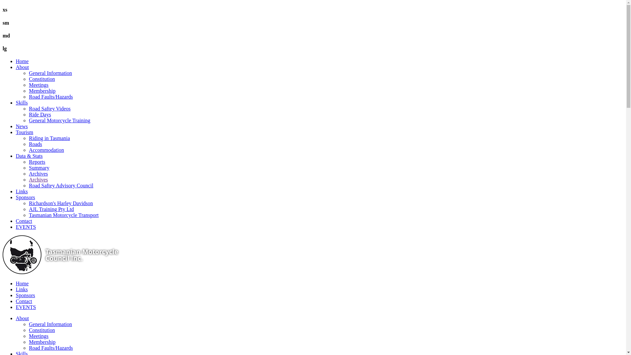 The image size is (631, 355). Describe the element at coordinates (22, 61) in the screenshot. I see `Home` at that location.